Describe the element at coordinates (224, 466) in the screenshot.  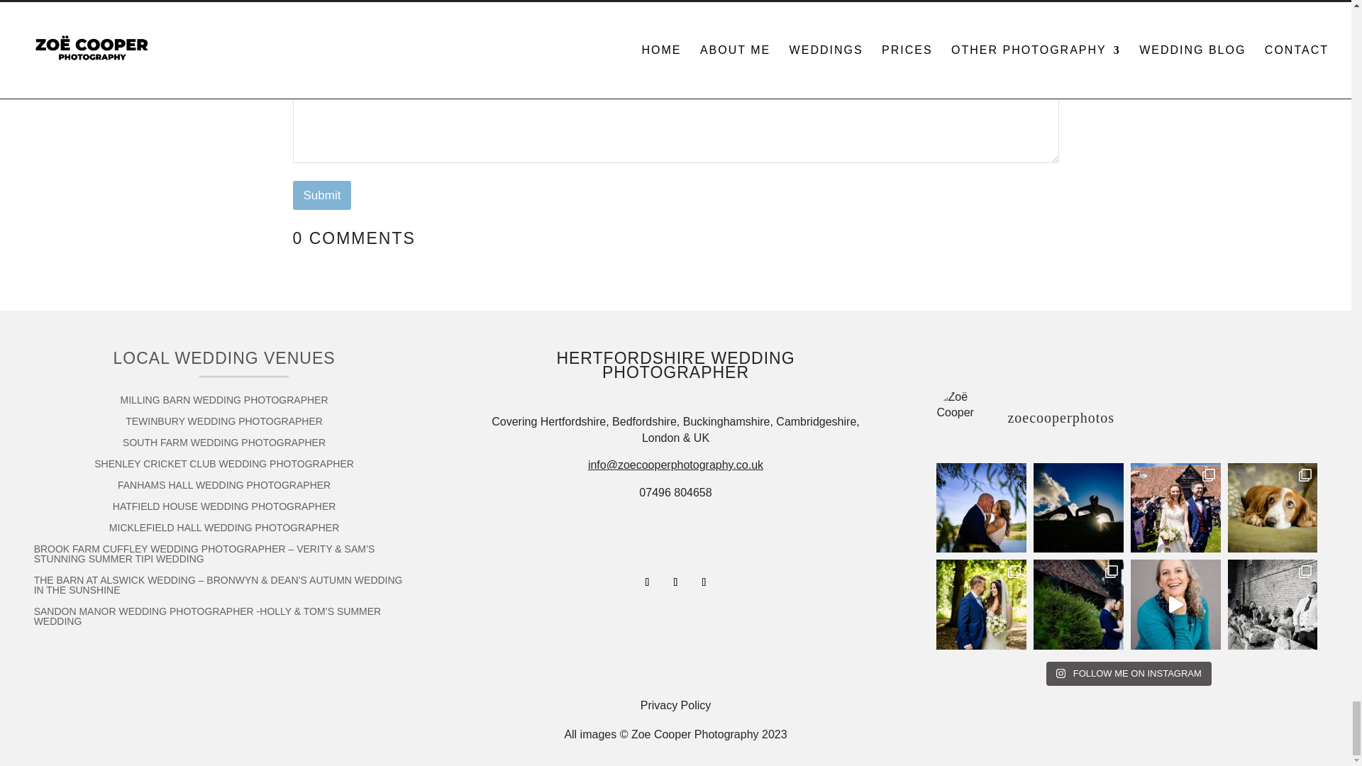
I see `SHENLEY CRICKET CLUB WEDDING PHOTOGRAPHER` at that location.